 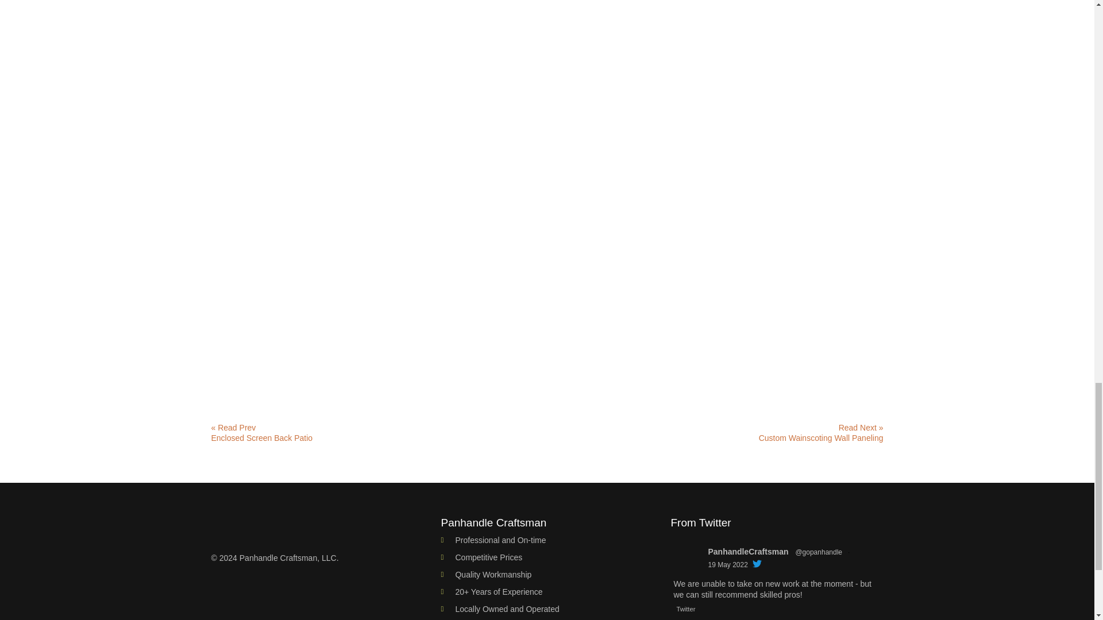 I want to click on Twitter 1527380056607268864, so click(x=688, y=610).